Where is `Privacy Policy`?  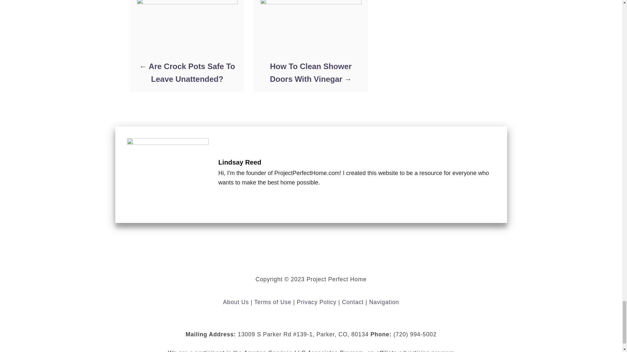 Privacy Policy is located at coordinates (316, 302).